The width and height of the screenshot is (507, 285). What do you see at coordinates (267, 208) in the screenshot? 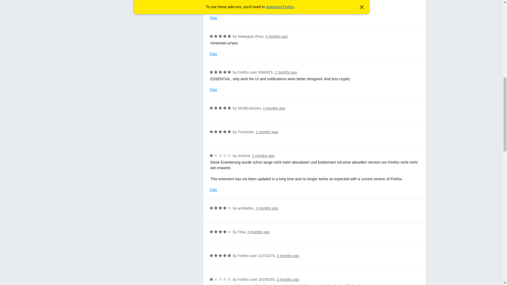
I see `3 months ago` at bounding box center [267, 208].